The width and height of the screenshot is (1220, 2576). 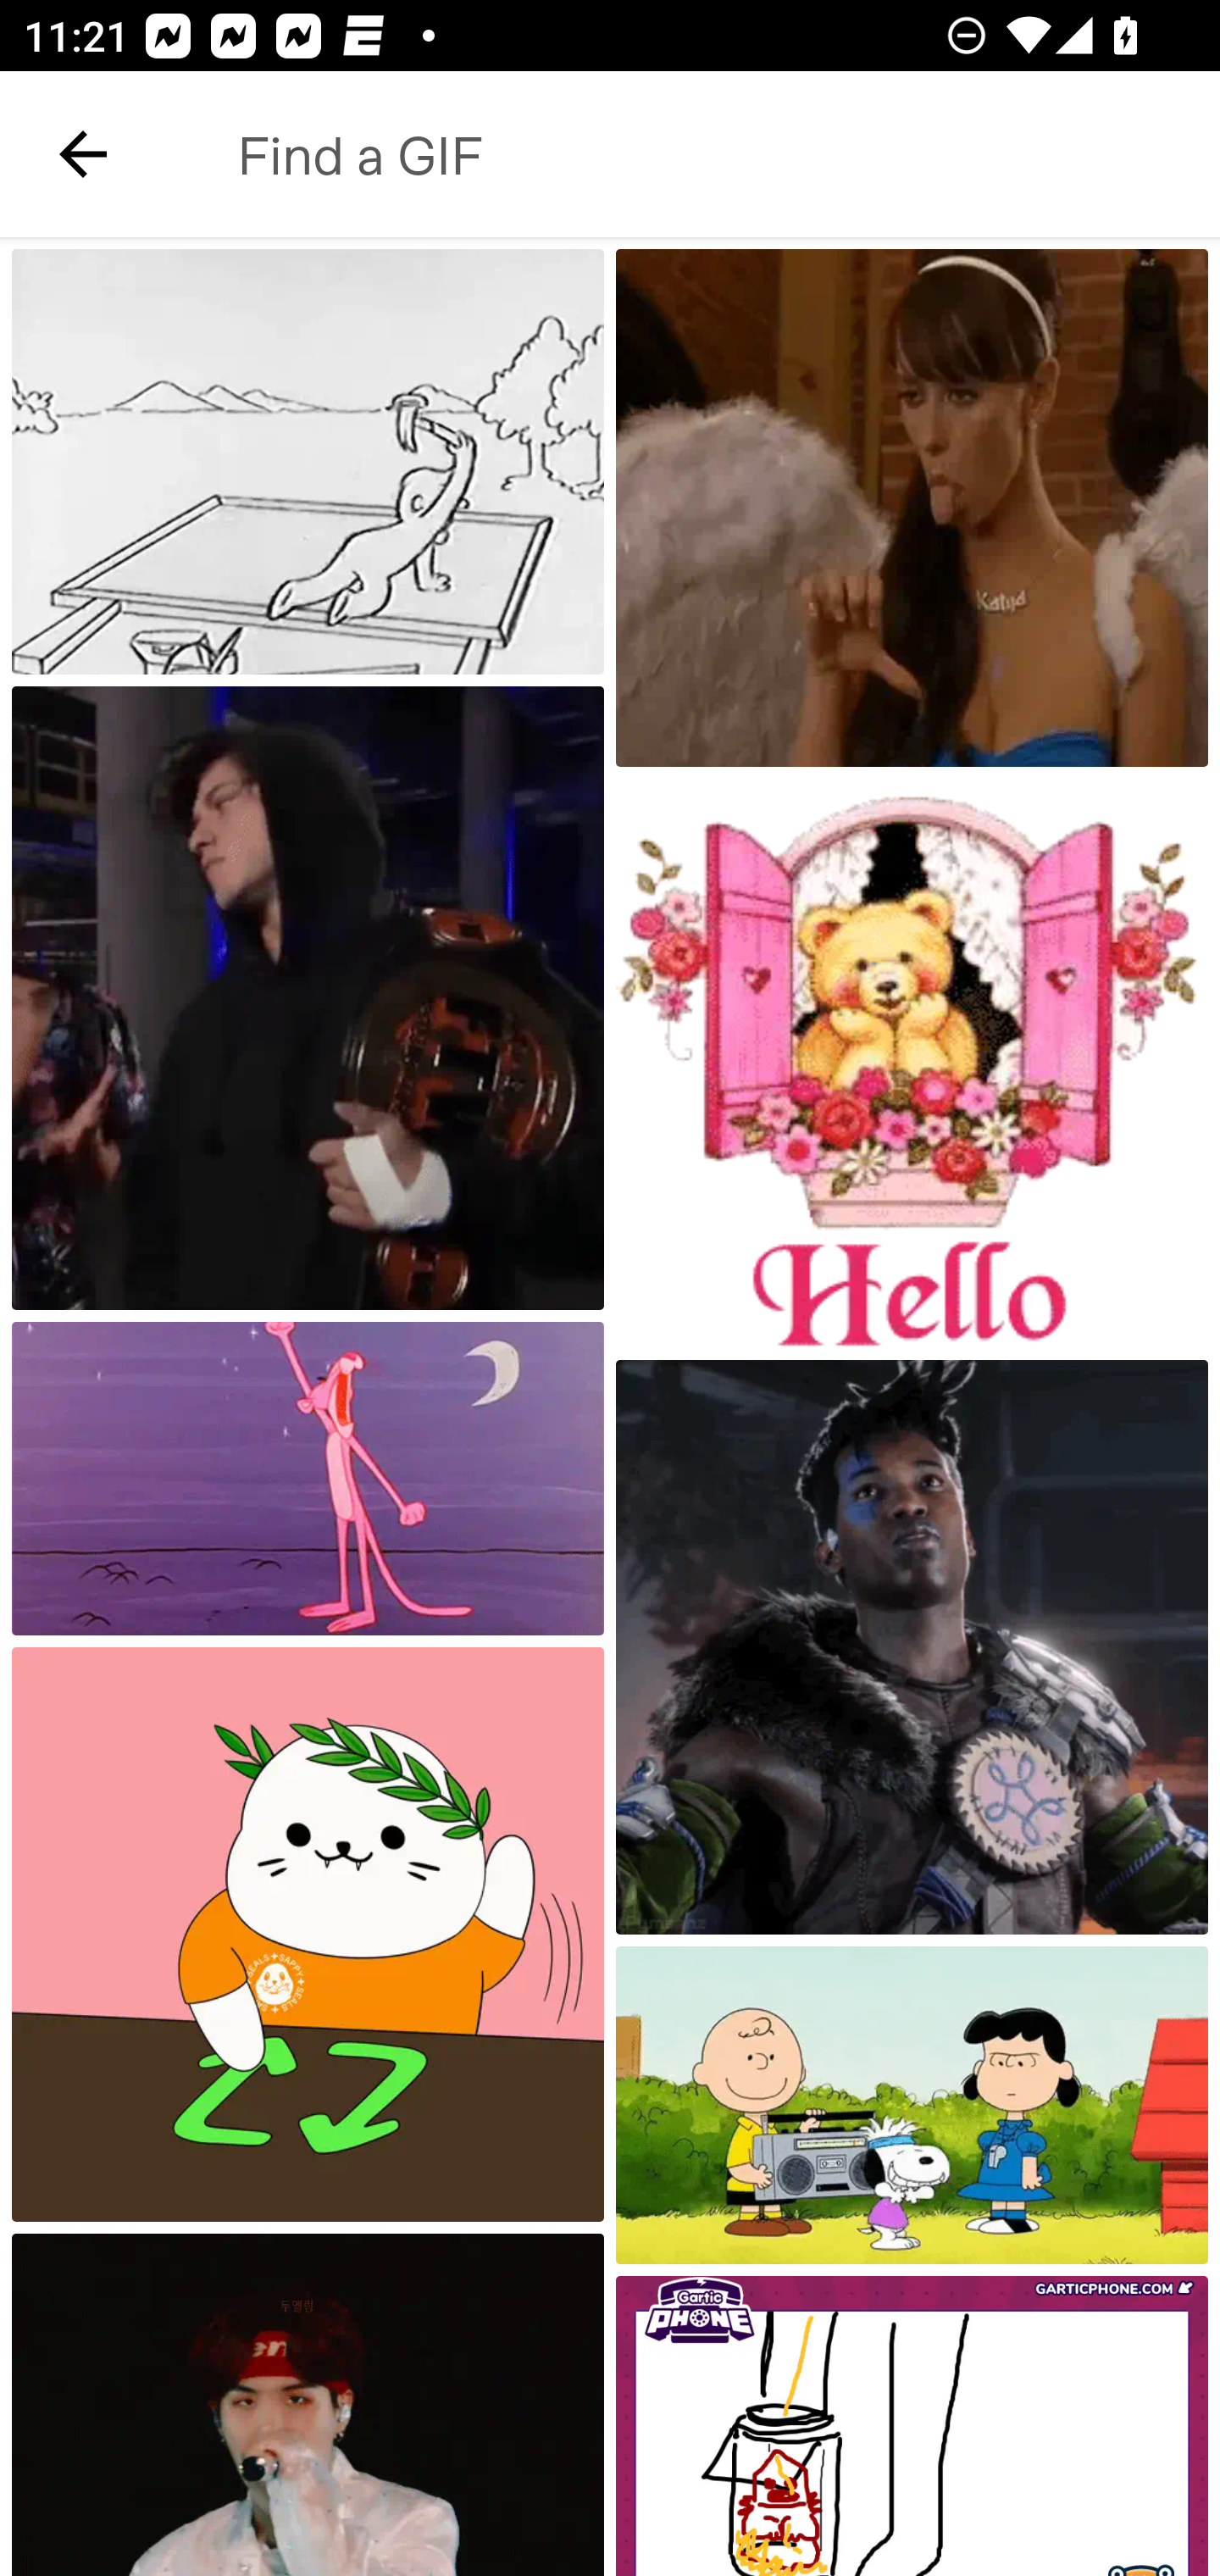 I want to click on Navigate up, so click(x=83, y=154).